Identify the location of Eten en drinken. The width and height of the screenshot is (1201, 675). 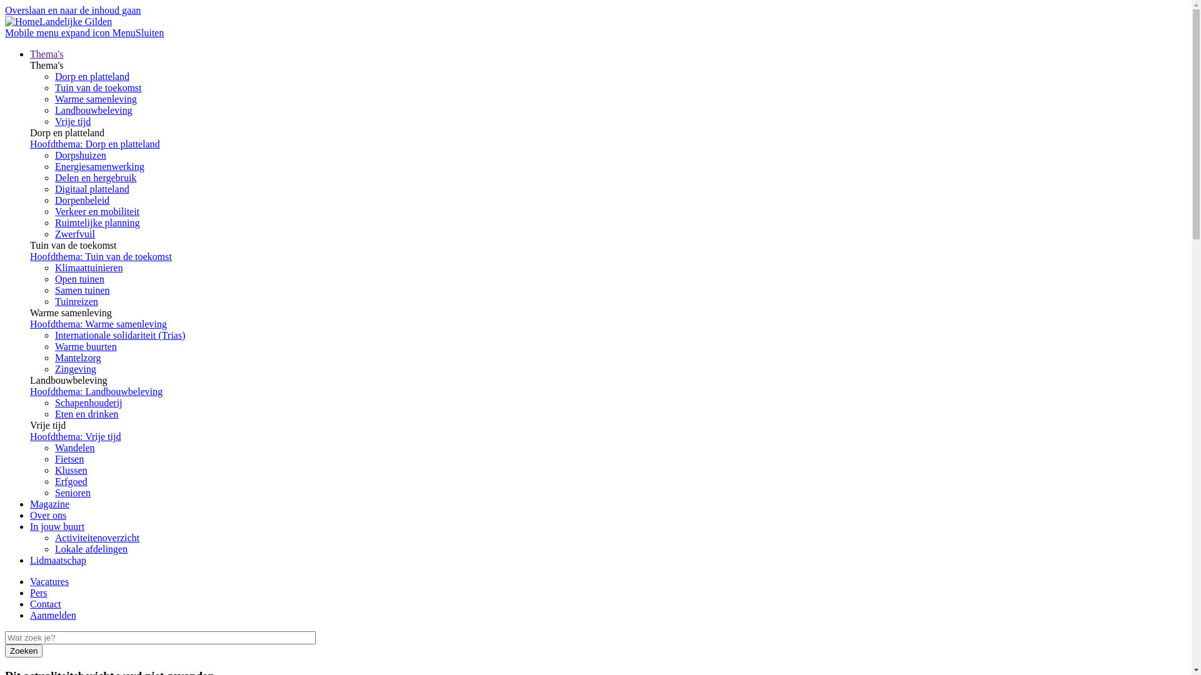
(86, 414).